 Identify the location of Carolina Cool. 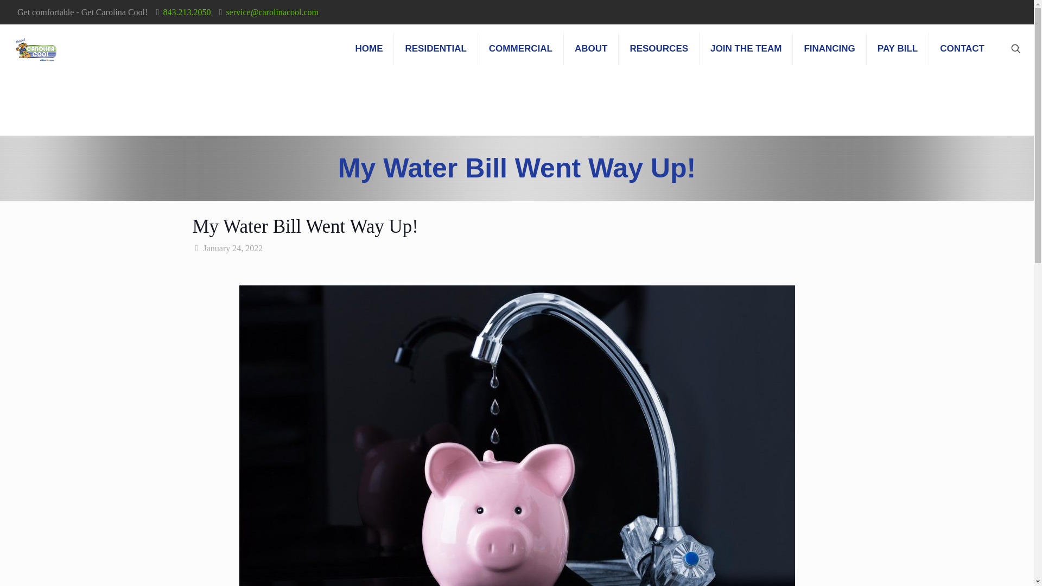
(36, 49).